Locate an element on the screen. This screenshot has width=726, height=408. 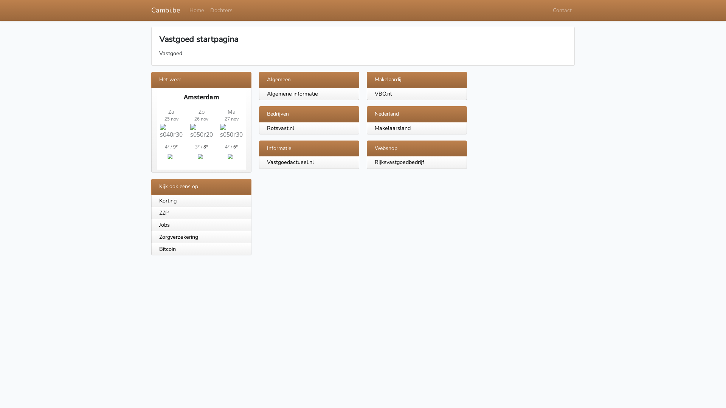
Rijksvastgoedbedrijf is located at coordinates (399, 162).